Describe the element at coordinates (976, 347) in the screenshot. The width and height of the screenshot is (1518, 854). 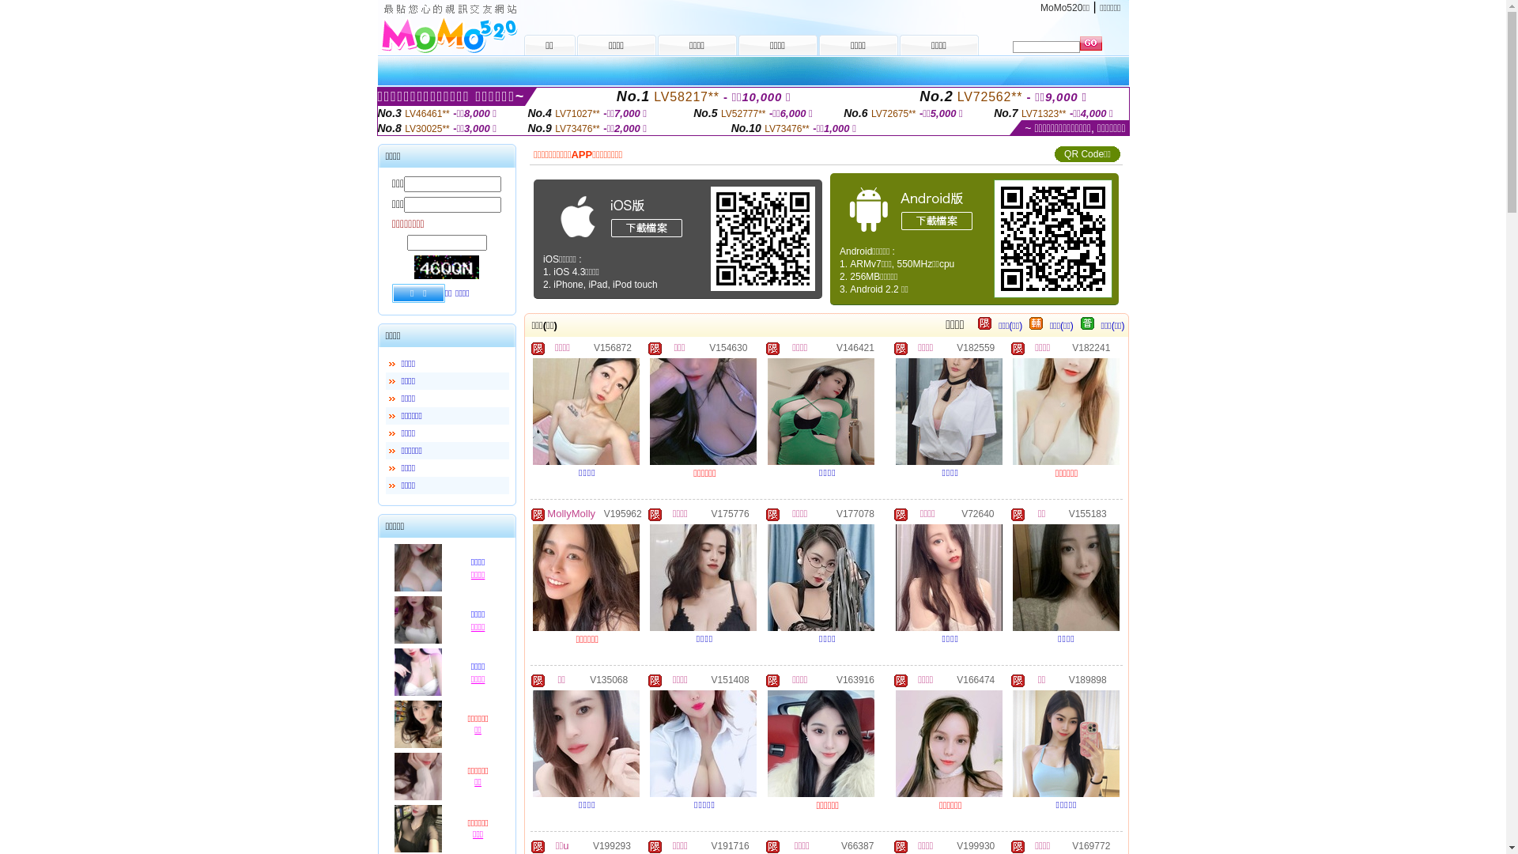
I see `V182559` at that location.